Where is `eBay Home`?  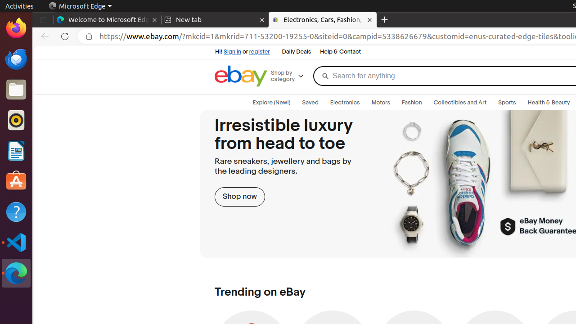 eBay Home is located at coordinates (241, 76).